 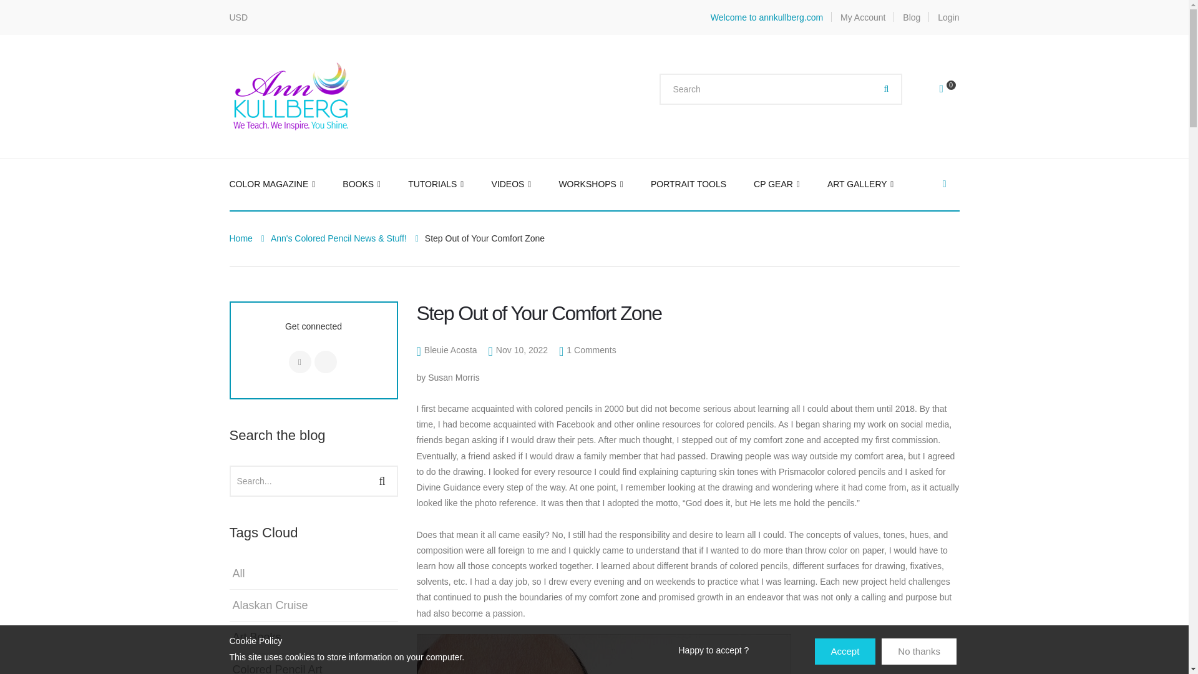 I want to click on Pinterest, so click(x=325, y=362).